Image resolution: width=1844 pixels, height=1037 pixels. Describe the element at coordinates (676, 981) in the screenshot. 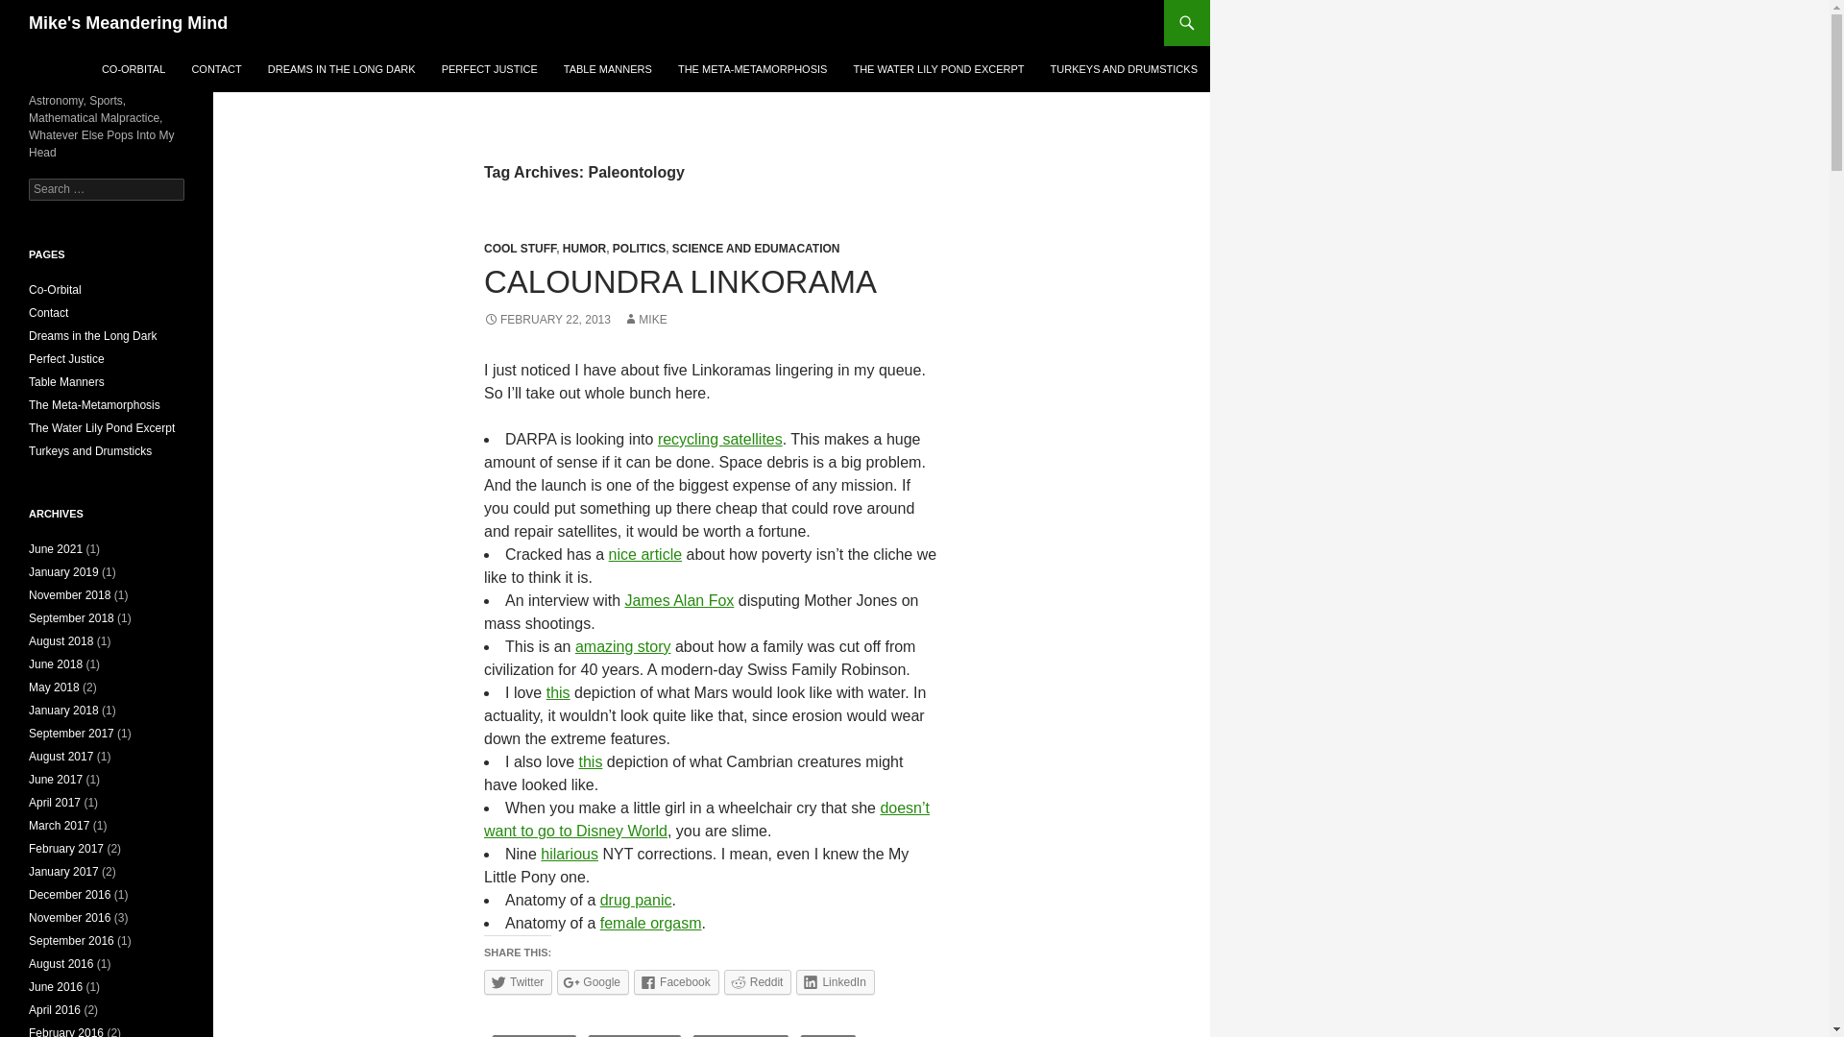

I see `Facebook` at that location.